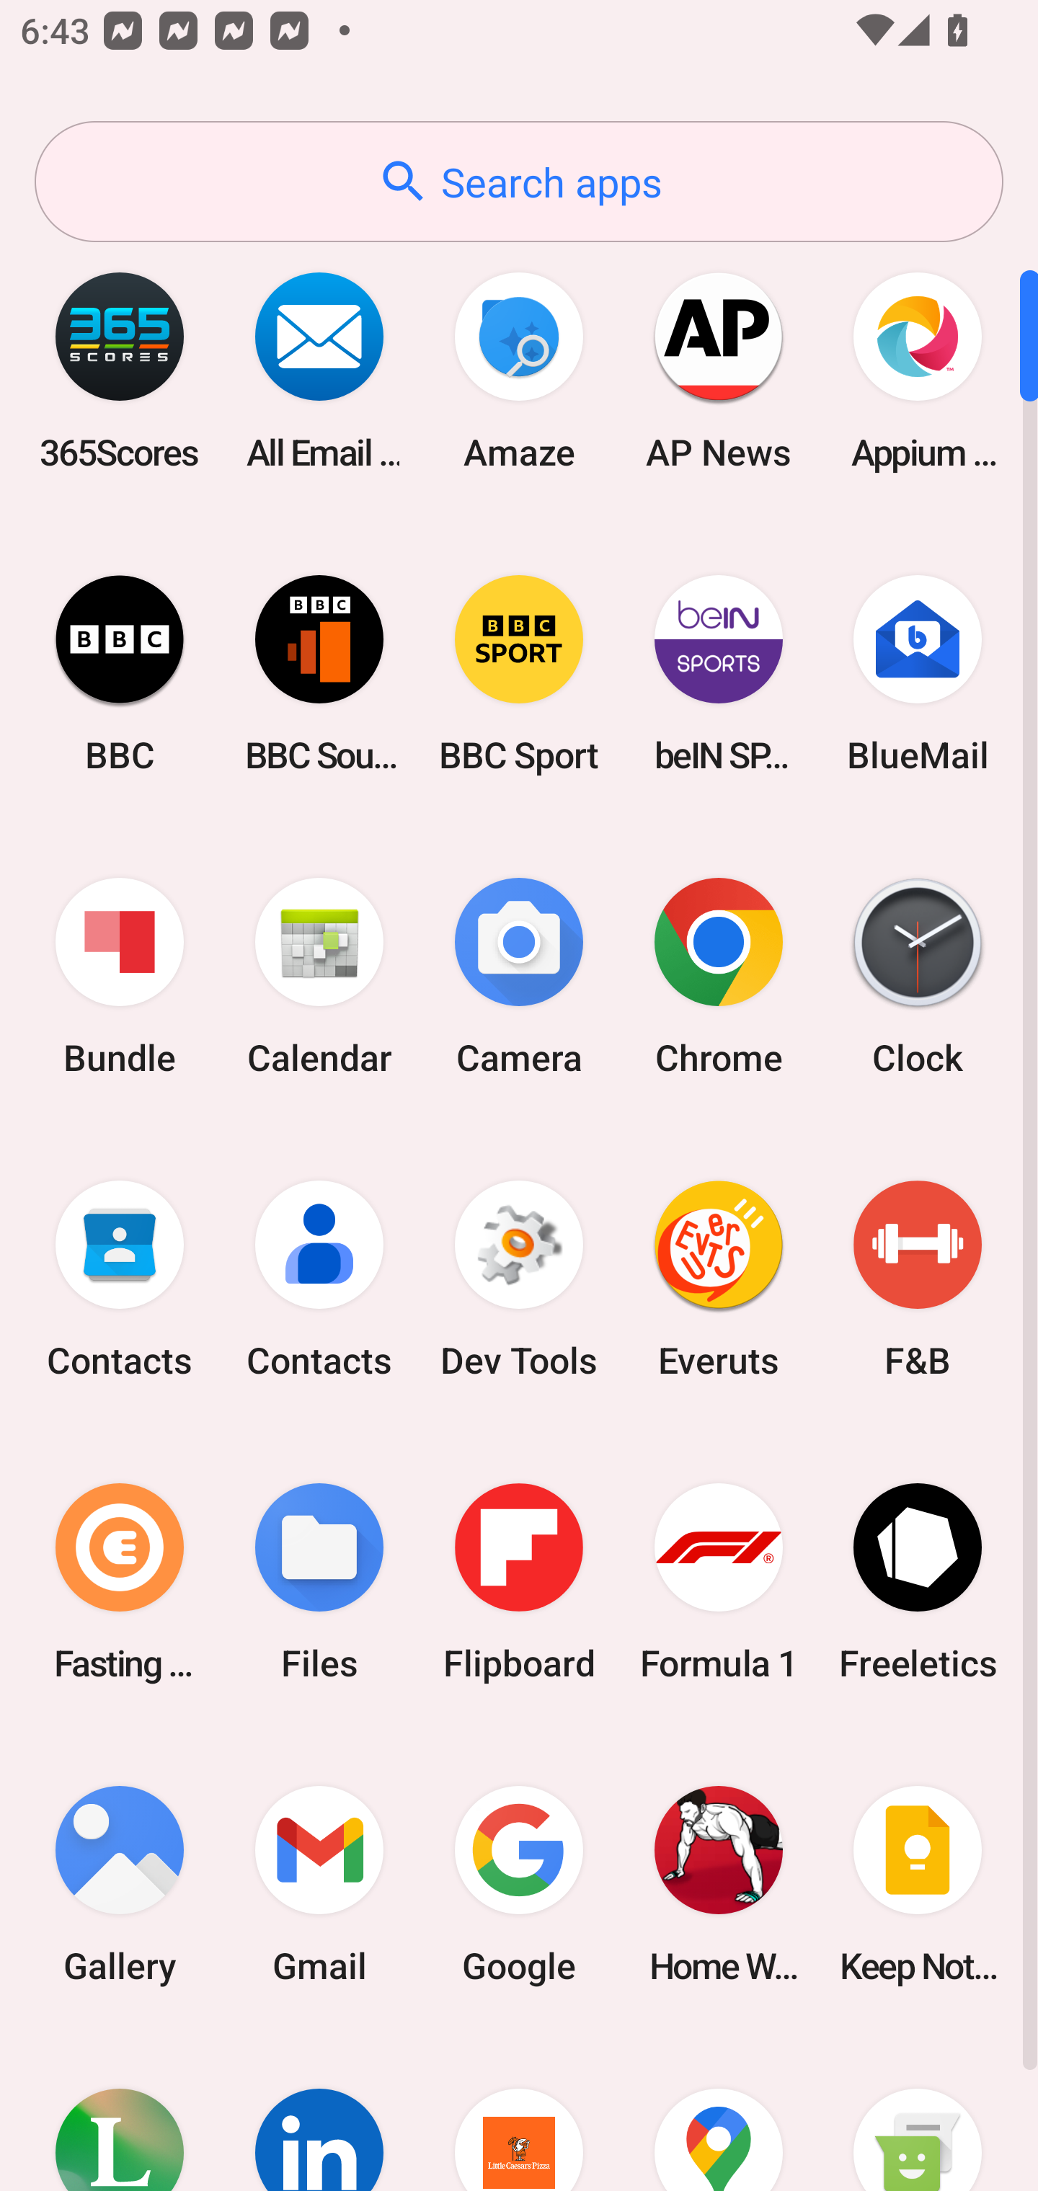 The height and width of the screenshot is (2191, 1038). I want to click on AP News, so click(718, 370).